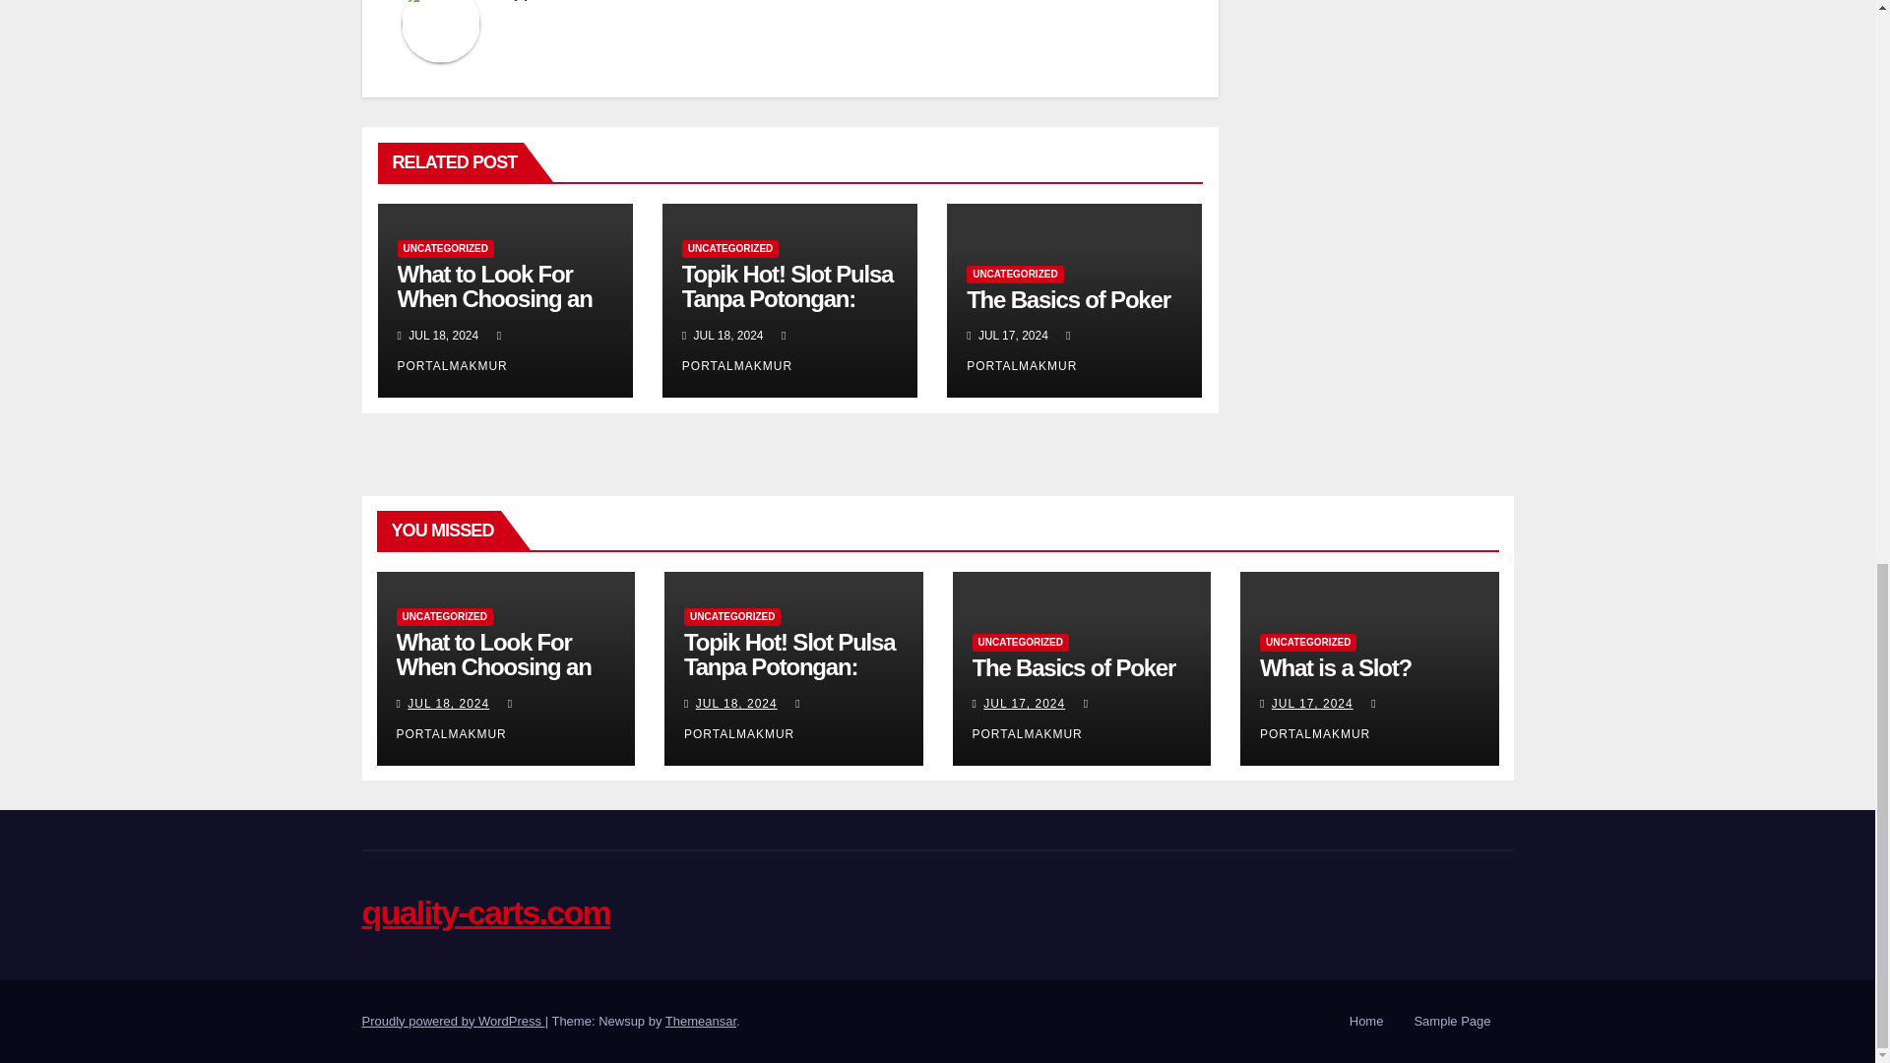 The width and height of the screenshot is (1890, 1063). I want to click on What to Look For When Choosing an Online Slot, so click(494, 298).